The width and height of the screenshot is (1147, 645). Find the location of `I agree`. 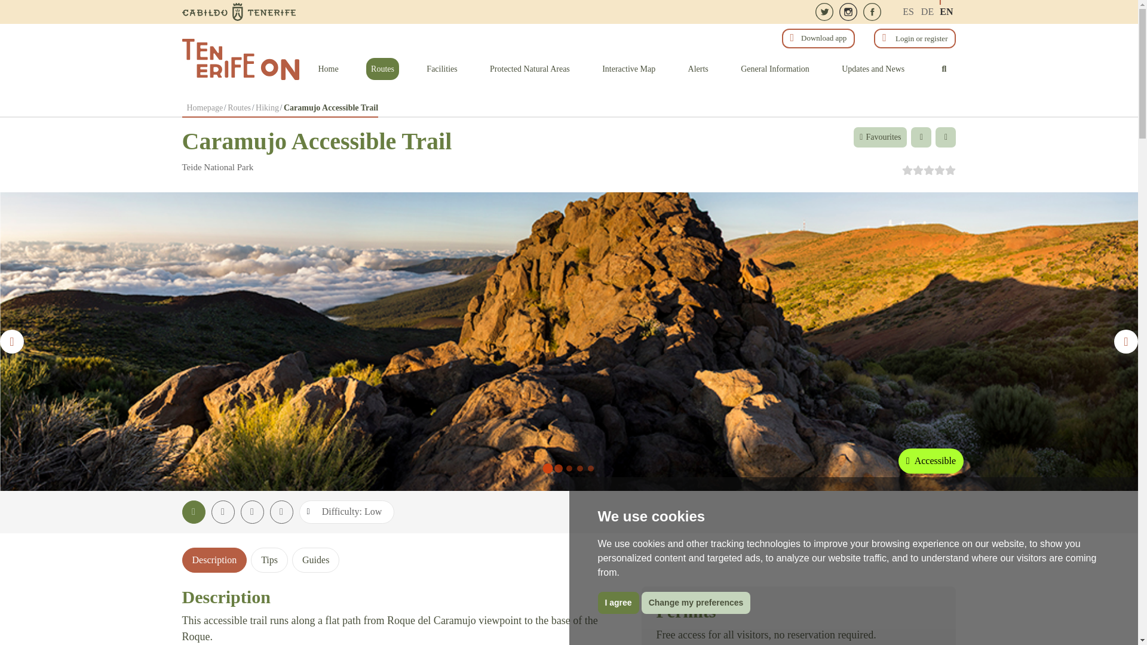

I agree is located at coordinates (618, 603).